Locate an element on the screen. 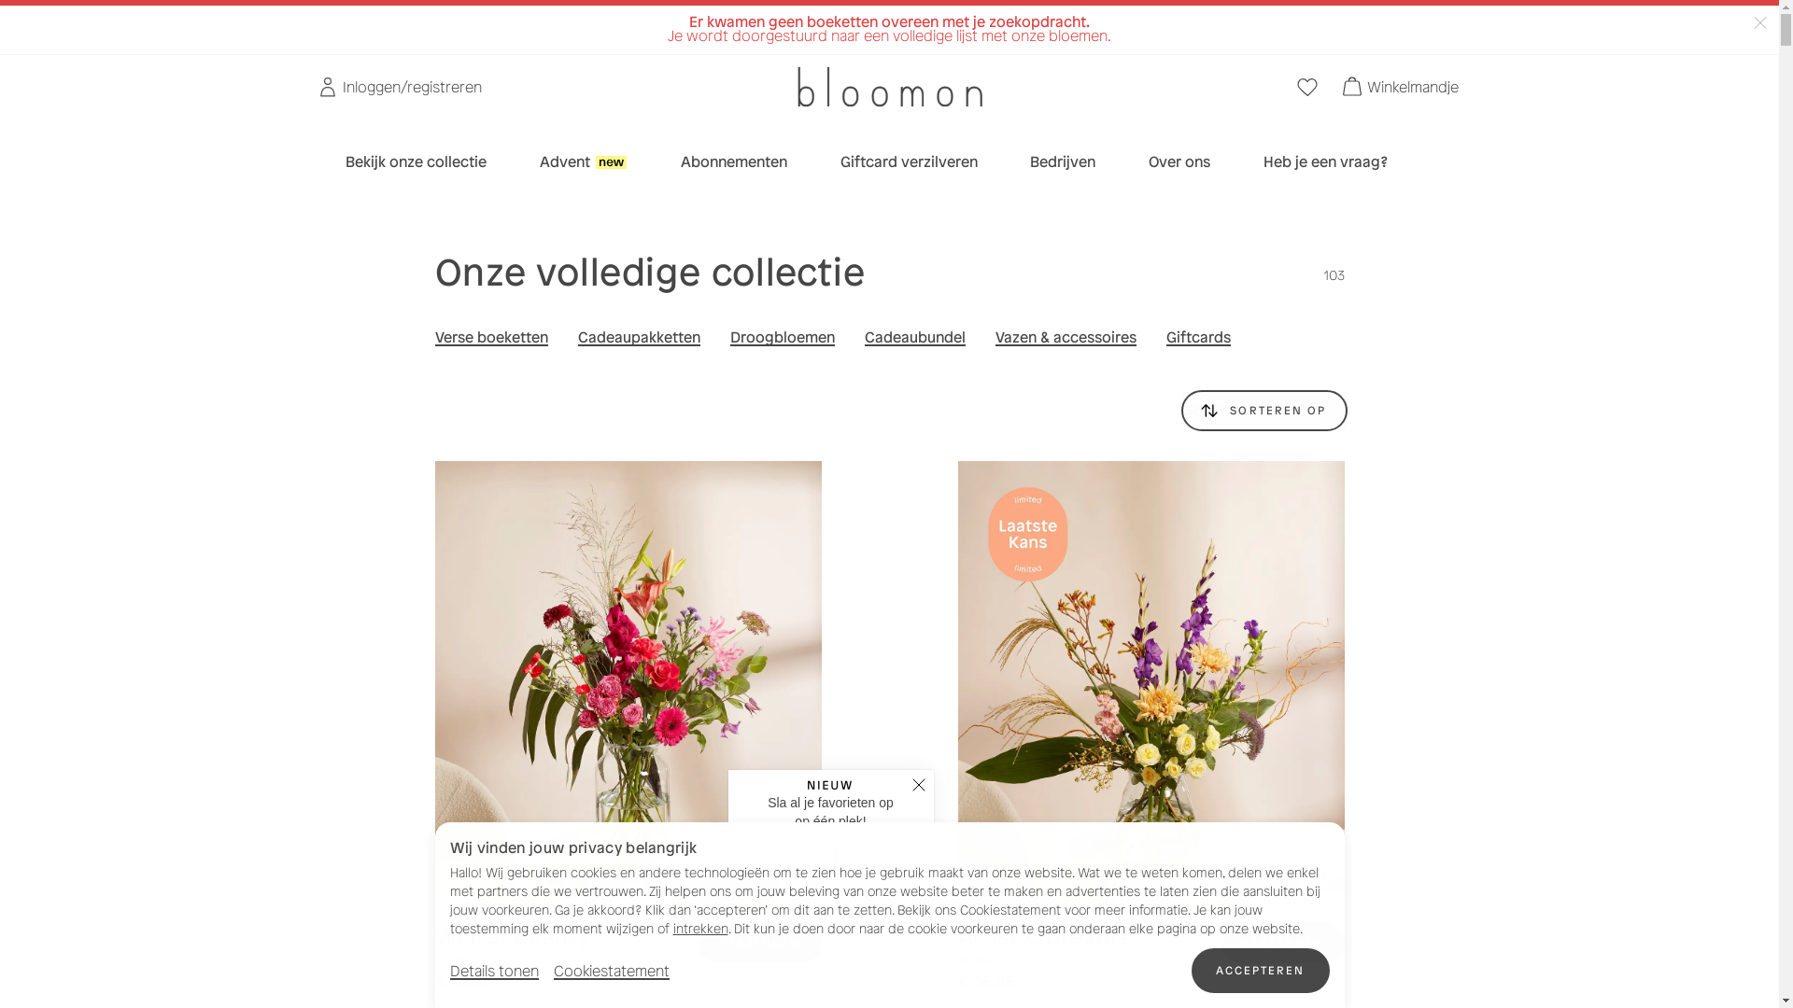 This screenshot has width=1793, height=1008. Cadeaupakketten is located at coordinates (639, 338).